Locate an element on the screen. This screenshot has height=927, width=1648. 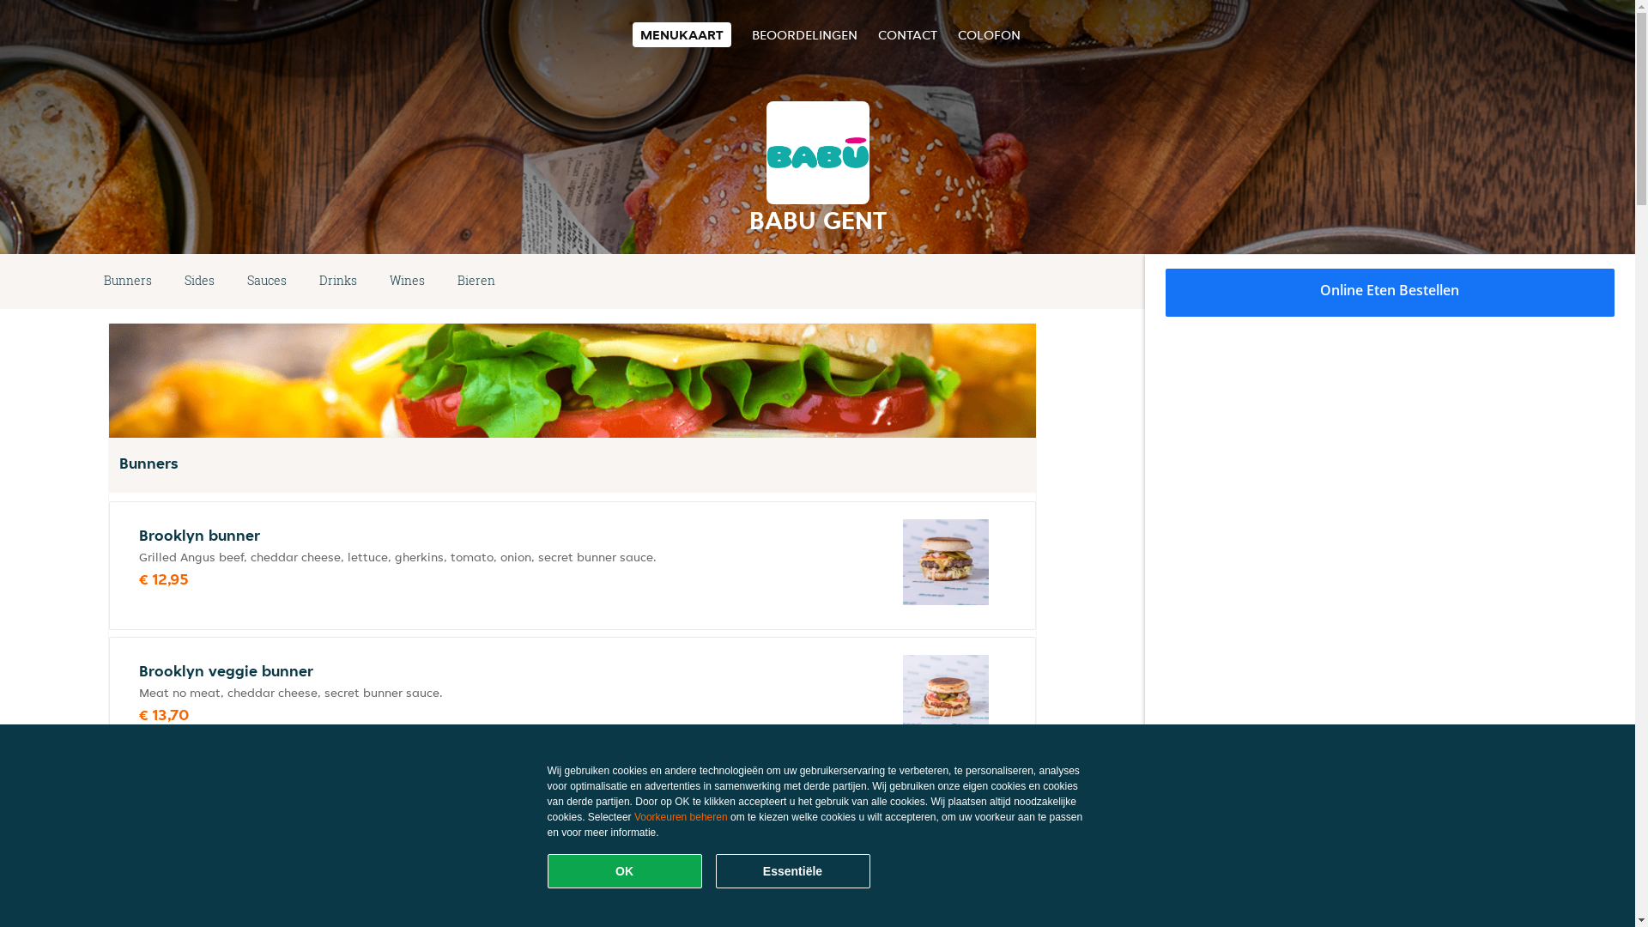
Voorkeuren beheren is located at coordinates (682, 817).